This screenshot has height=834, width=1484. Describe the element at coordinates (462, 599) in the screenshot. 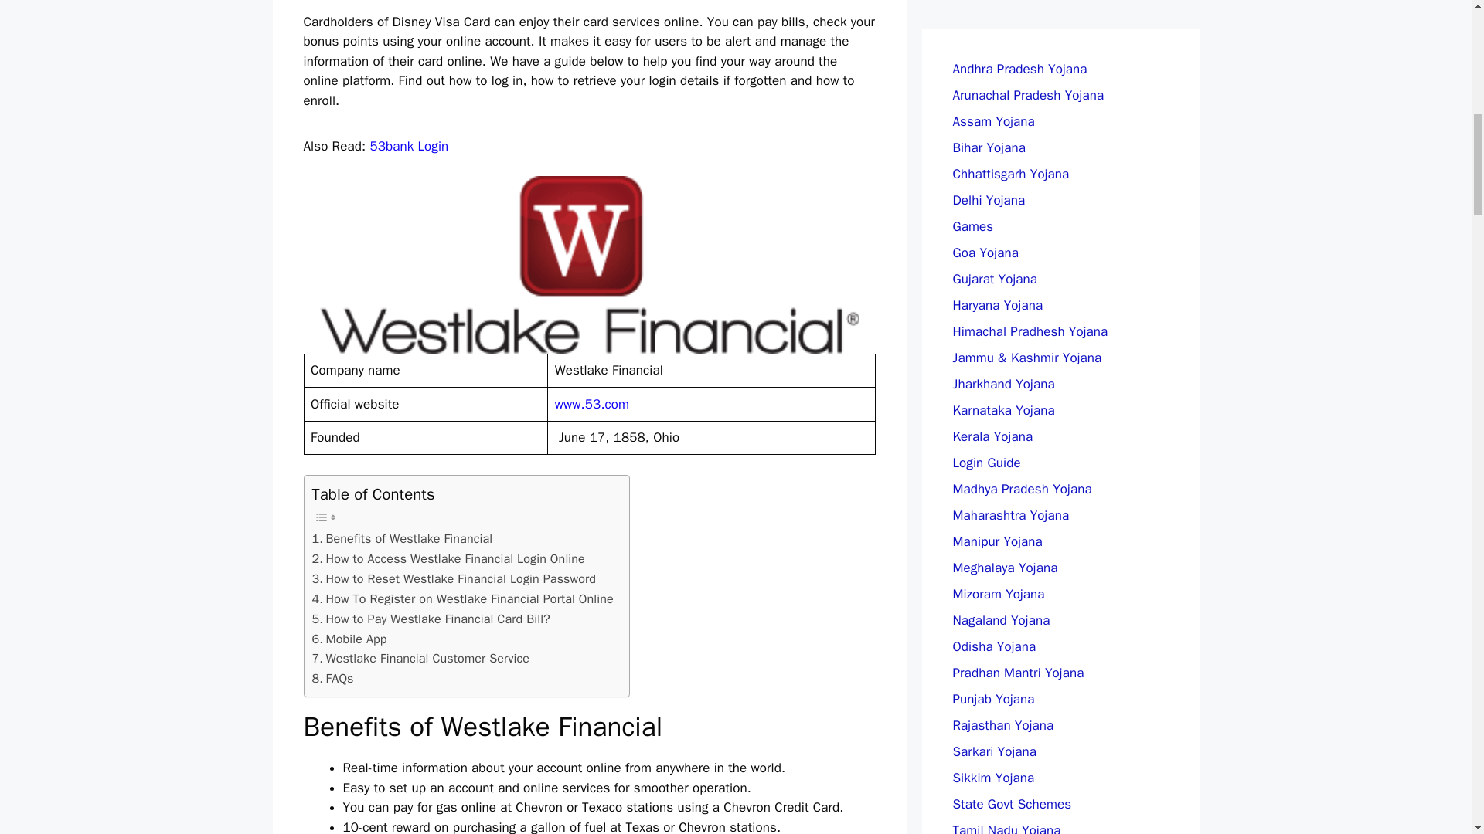

I see `How To Register on Westlake Financial Portal Online` at that location.